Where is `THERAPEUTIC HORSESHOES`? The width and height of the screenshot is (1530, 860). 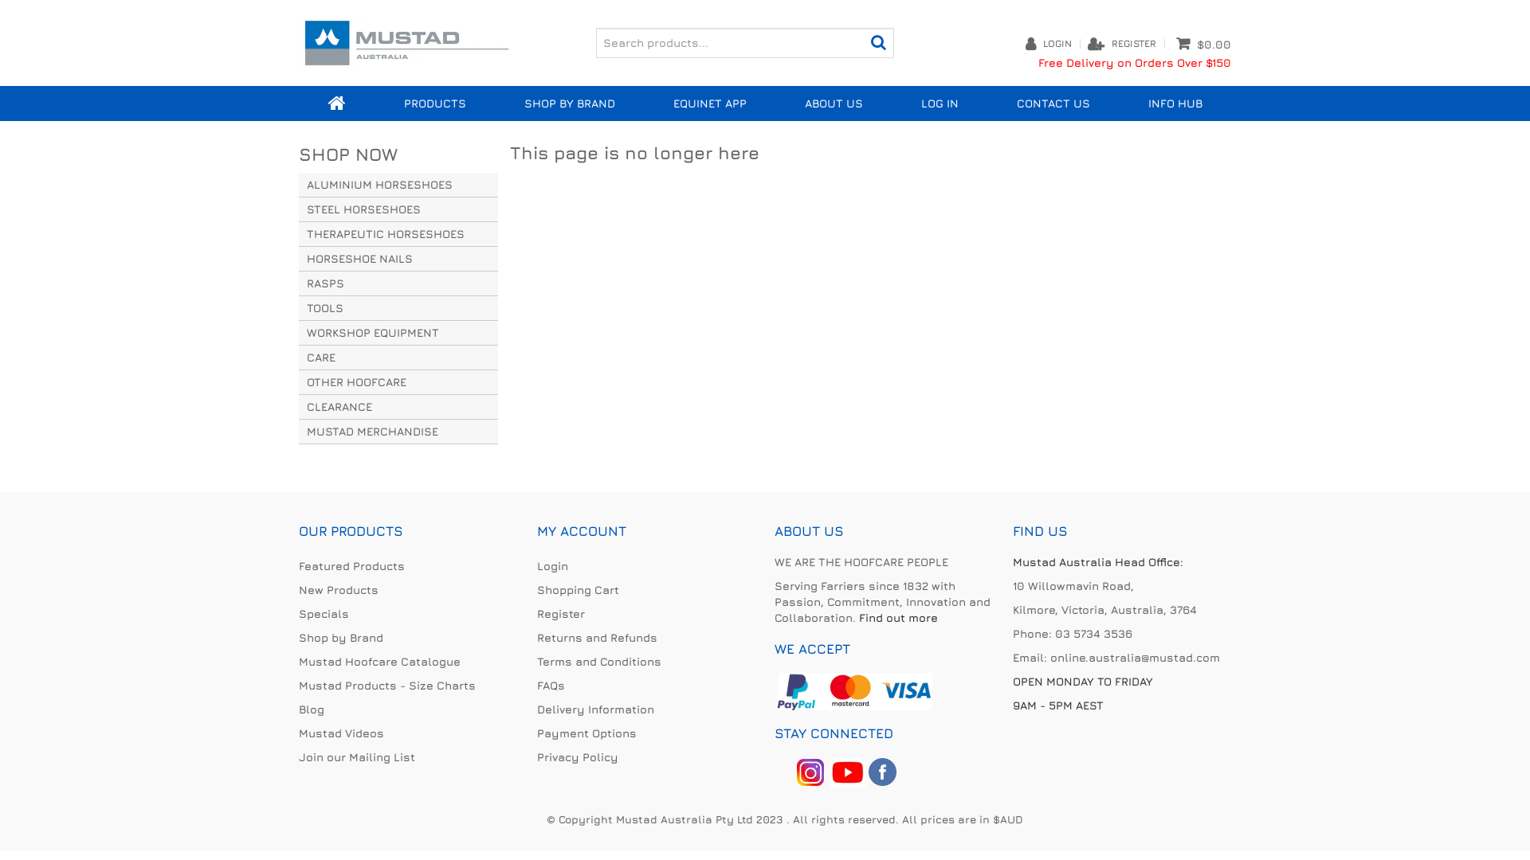
THERAPEUTIC HORSESHOES is located at coordinates (398, 234).